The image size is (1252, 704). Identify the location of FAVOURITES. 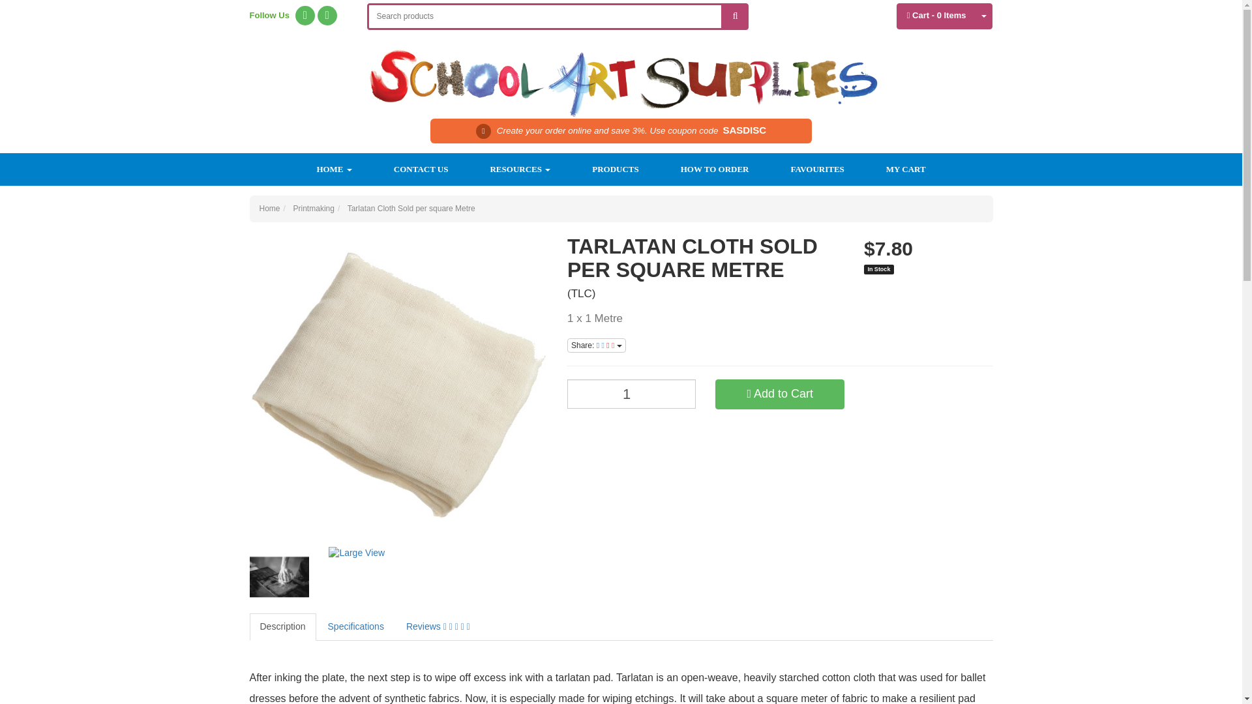
(817, 169).